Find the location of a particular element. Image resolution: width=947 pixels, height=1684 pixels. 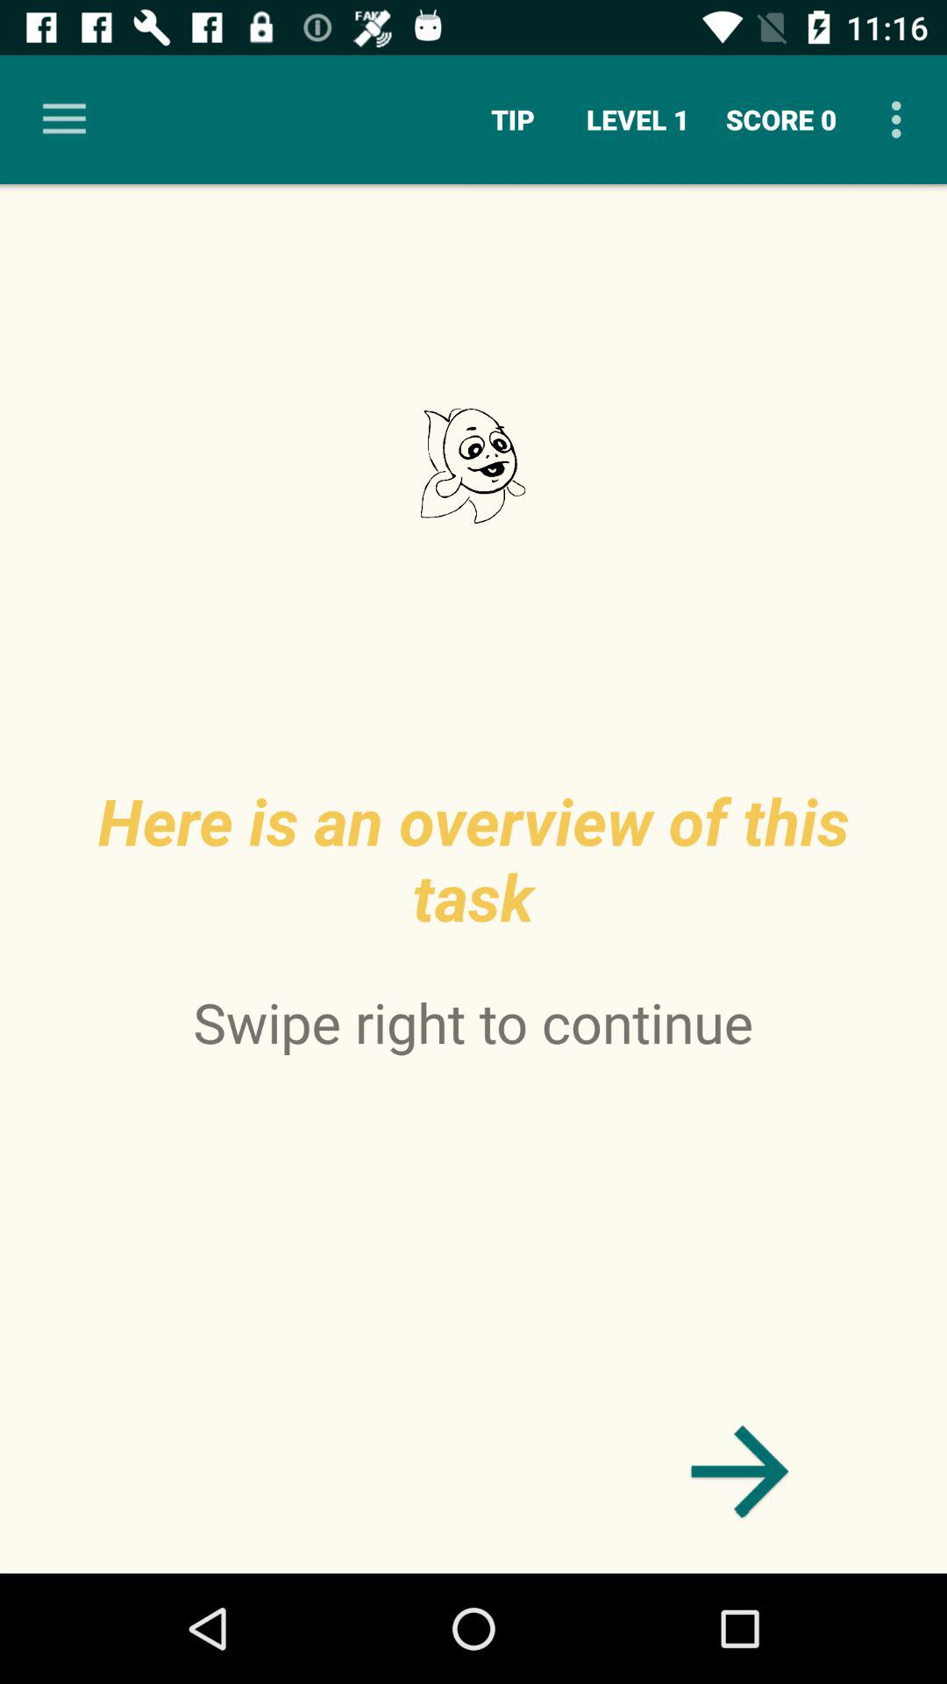

launch the icon next to score 0 is located at coordinates (901, 119).